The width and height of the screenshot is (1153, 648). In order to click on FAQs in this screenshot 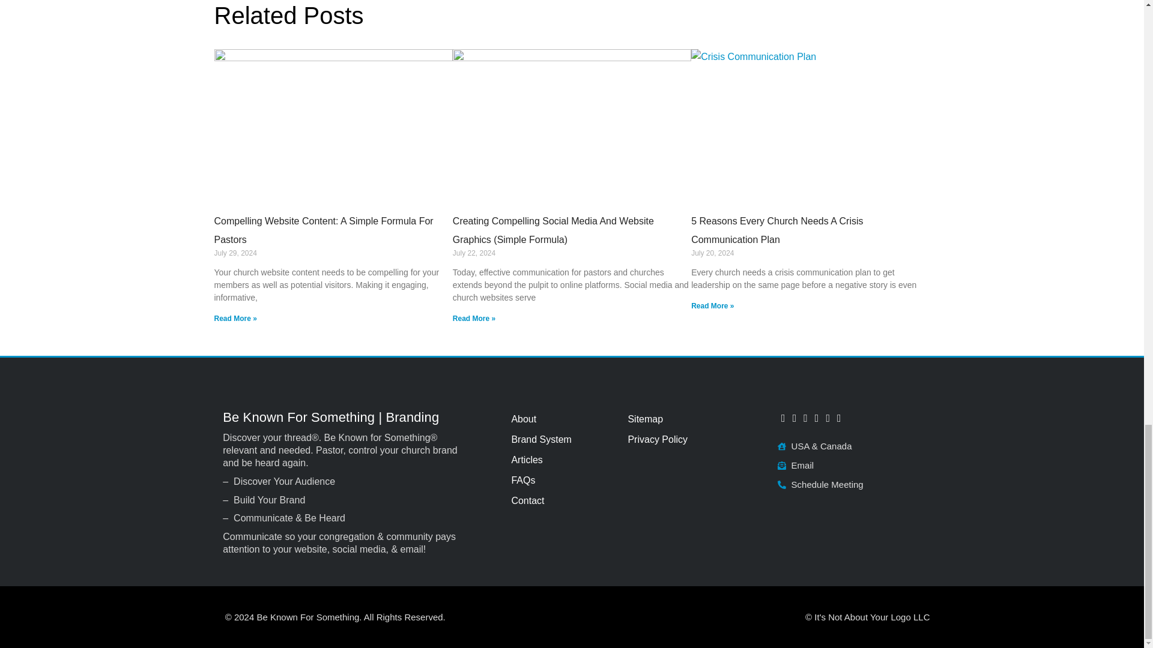, I will do `click(562, 480)`.